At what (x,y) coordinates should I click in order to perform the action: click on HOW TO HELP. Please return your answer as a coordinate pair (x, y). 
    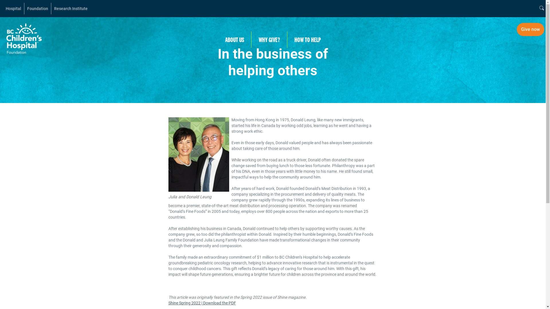
    Looking at the image, I should click on (307, 39).